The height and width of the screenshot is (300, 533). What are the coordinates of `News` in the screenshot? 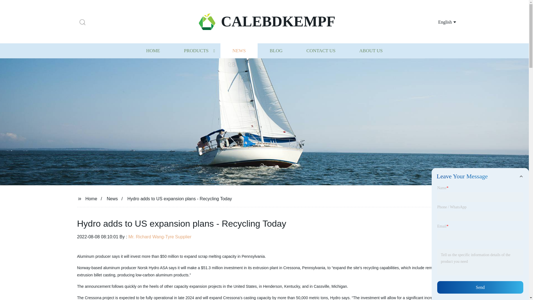 It's located at (112, 198).